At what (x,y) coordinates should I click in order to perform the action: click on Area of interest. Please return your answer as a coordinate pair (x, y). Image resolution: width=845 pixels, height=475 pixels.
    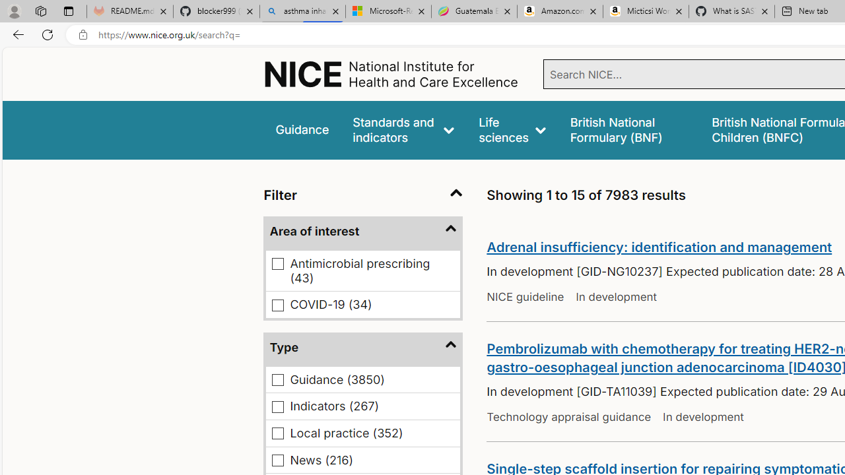
    Looking at the image, I should click on (363, 232).